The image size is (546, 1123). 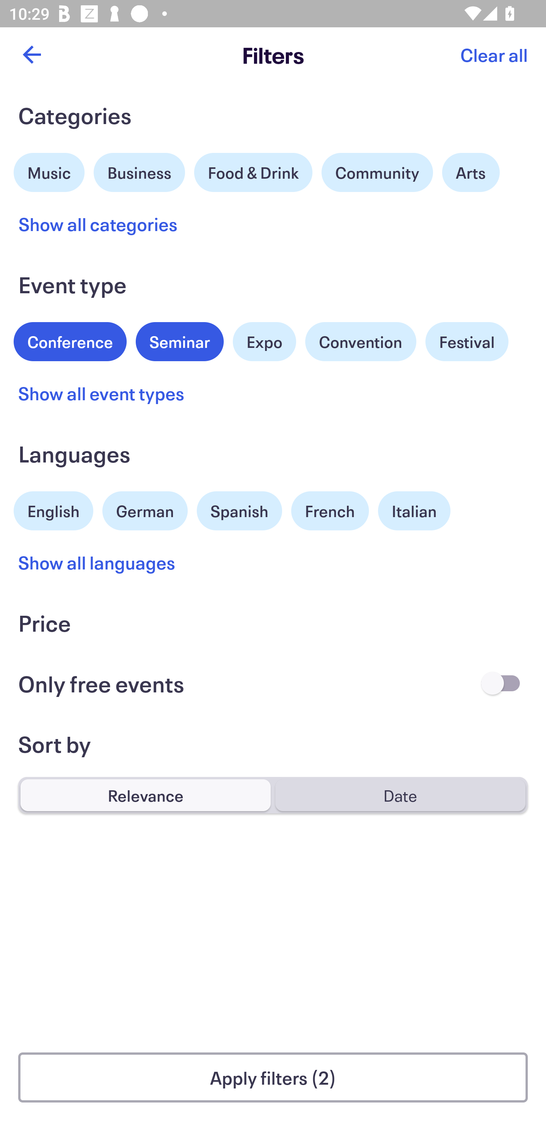 I want to click on English, so click(x=53, y=509).